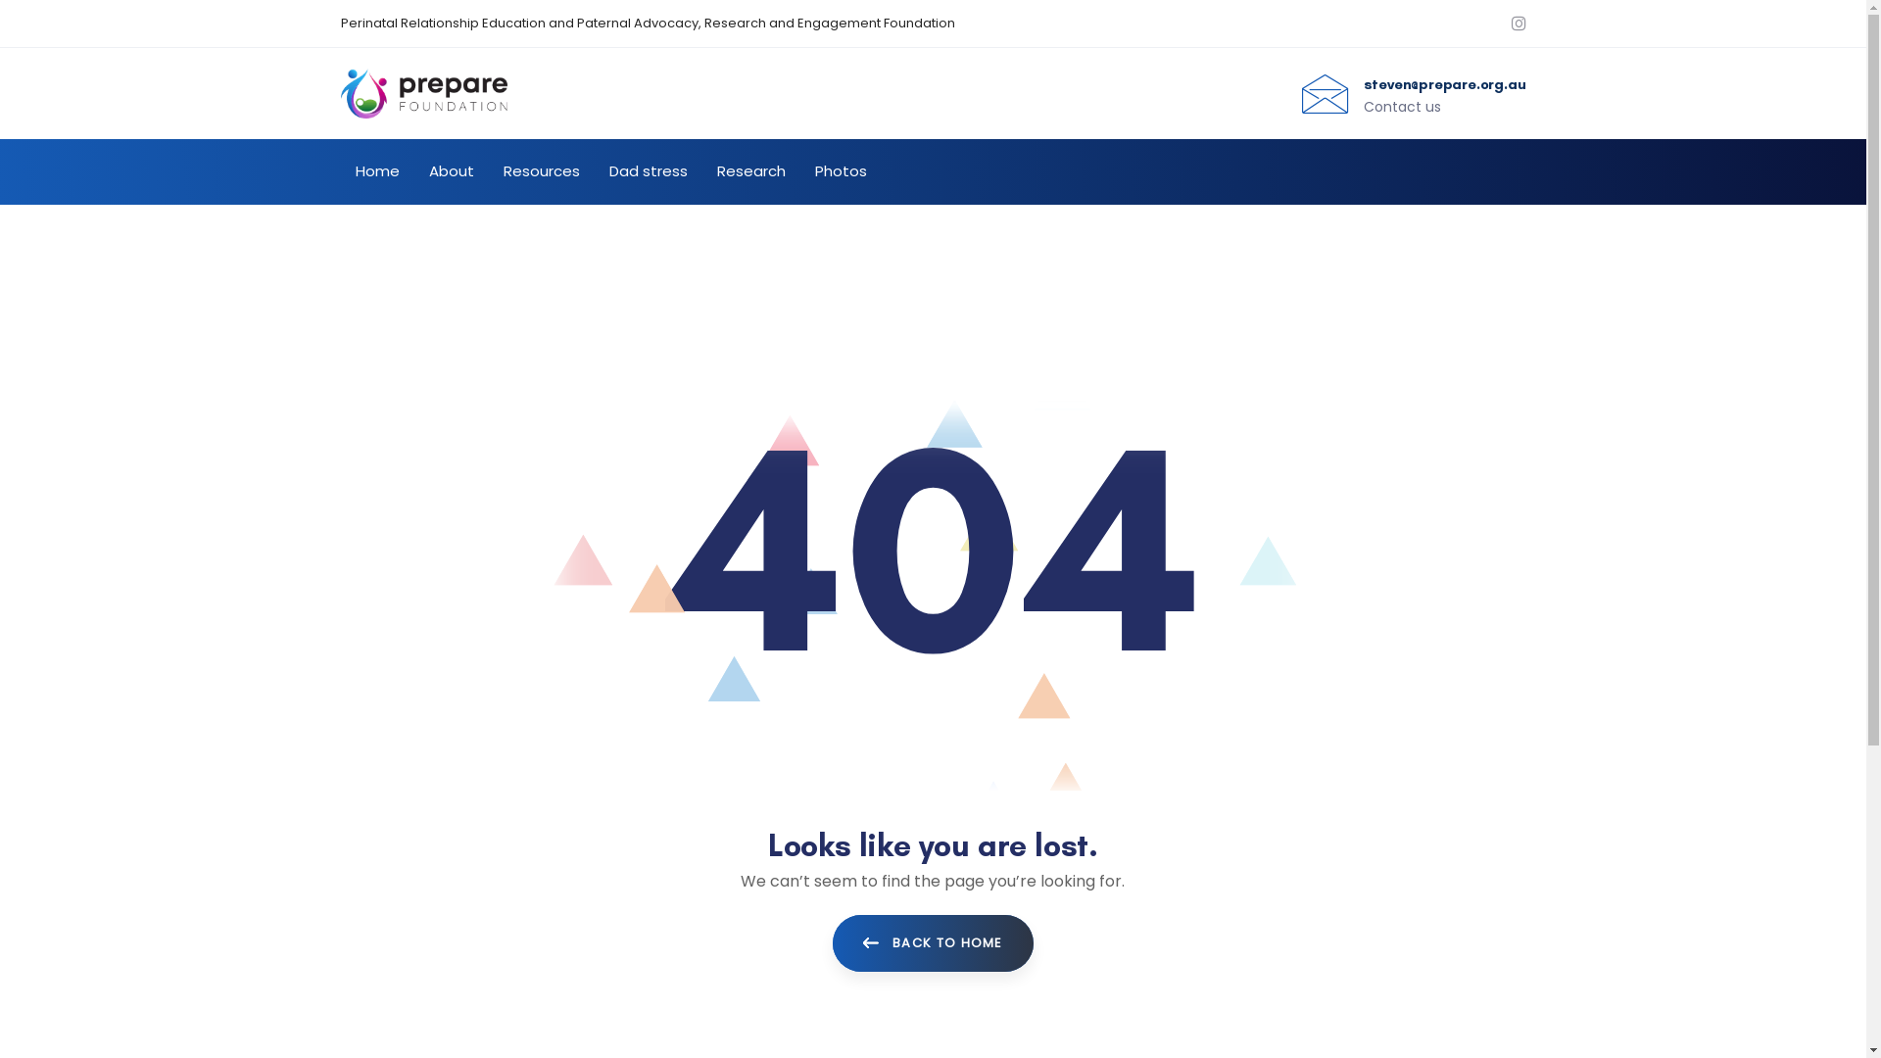  I want to click on qtq_95, so click(439, 769).